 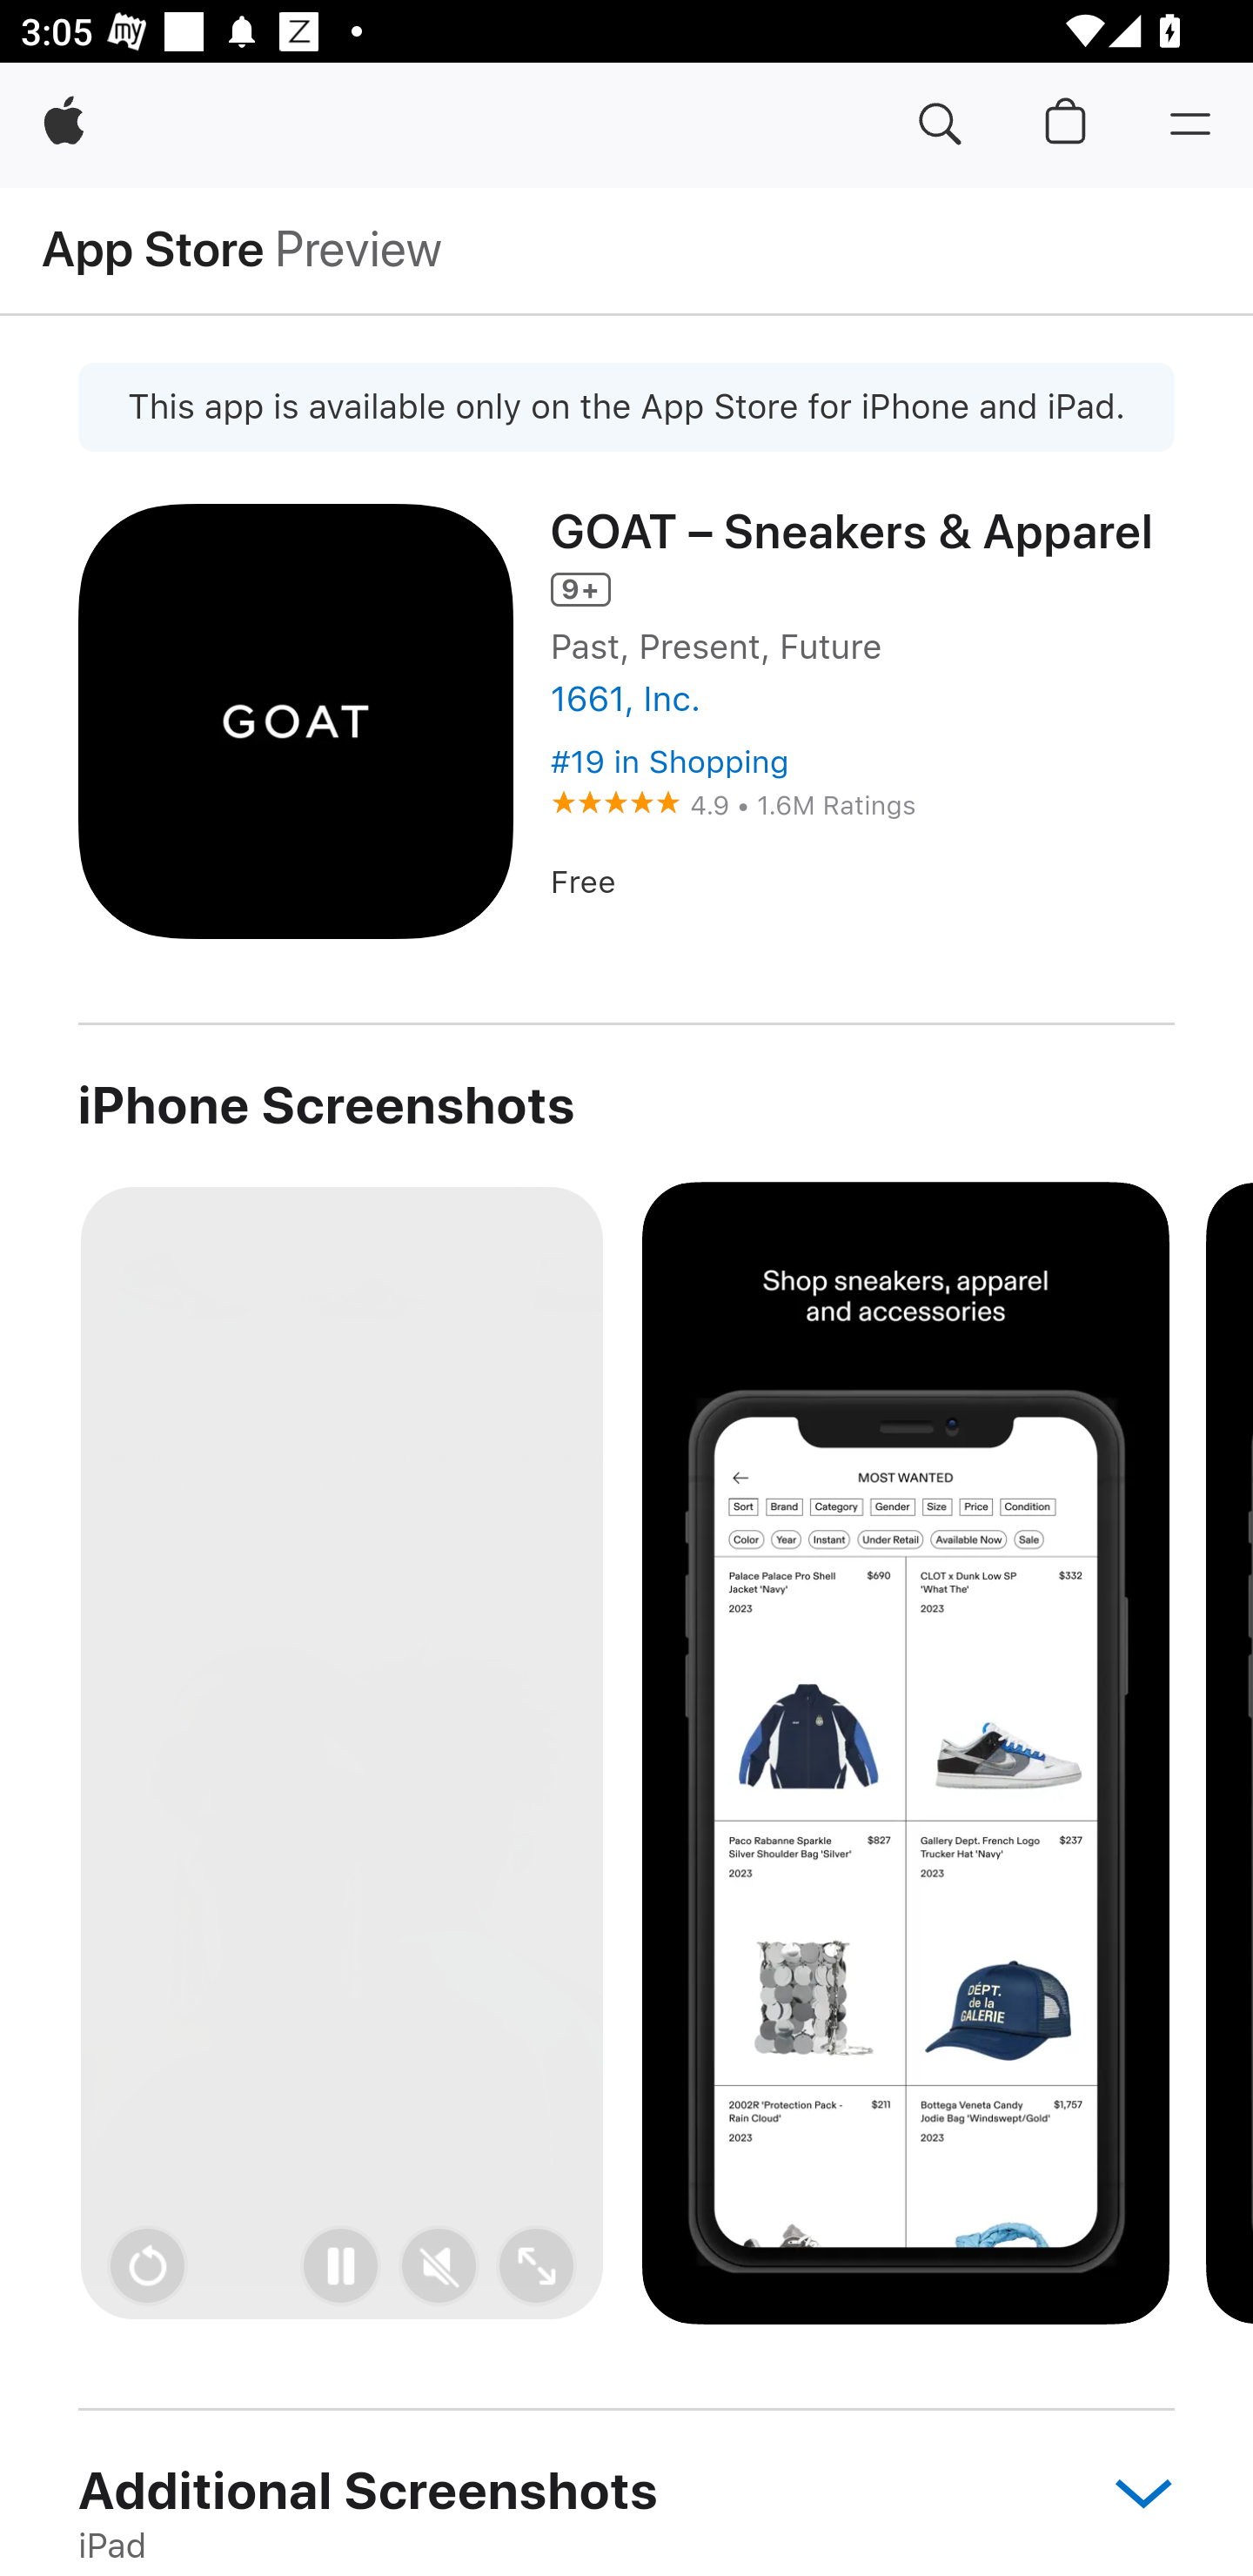 I want to click on Shopping Bag, so click(x=1065, y=125).